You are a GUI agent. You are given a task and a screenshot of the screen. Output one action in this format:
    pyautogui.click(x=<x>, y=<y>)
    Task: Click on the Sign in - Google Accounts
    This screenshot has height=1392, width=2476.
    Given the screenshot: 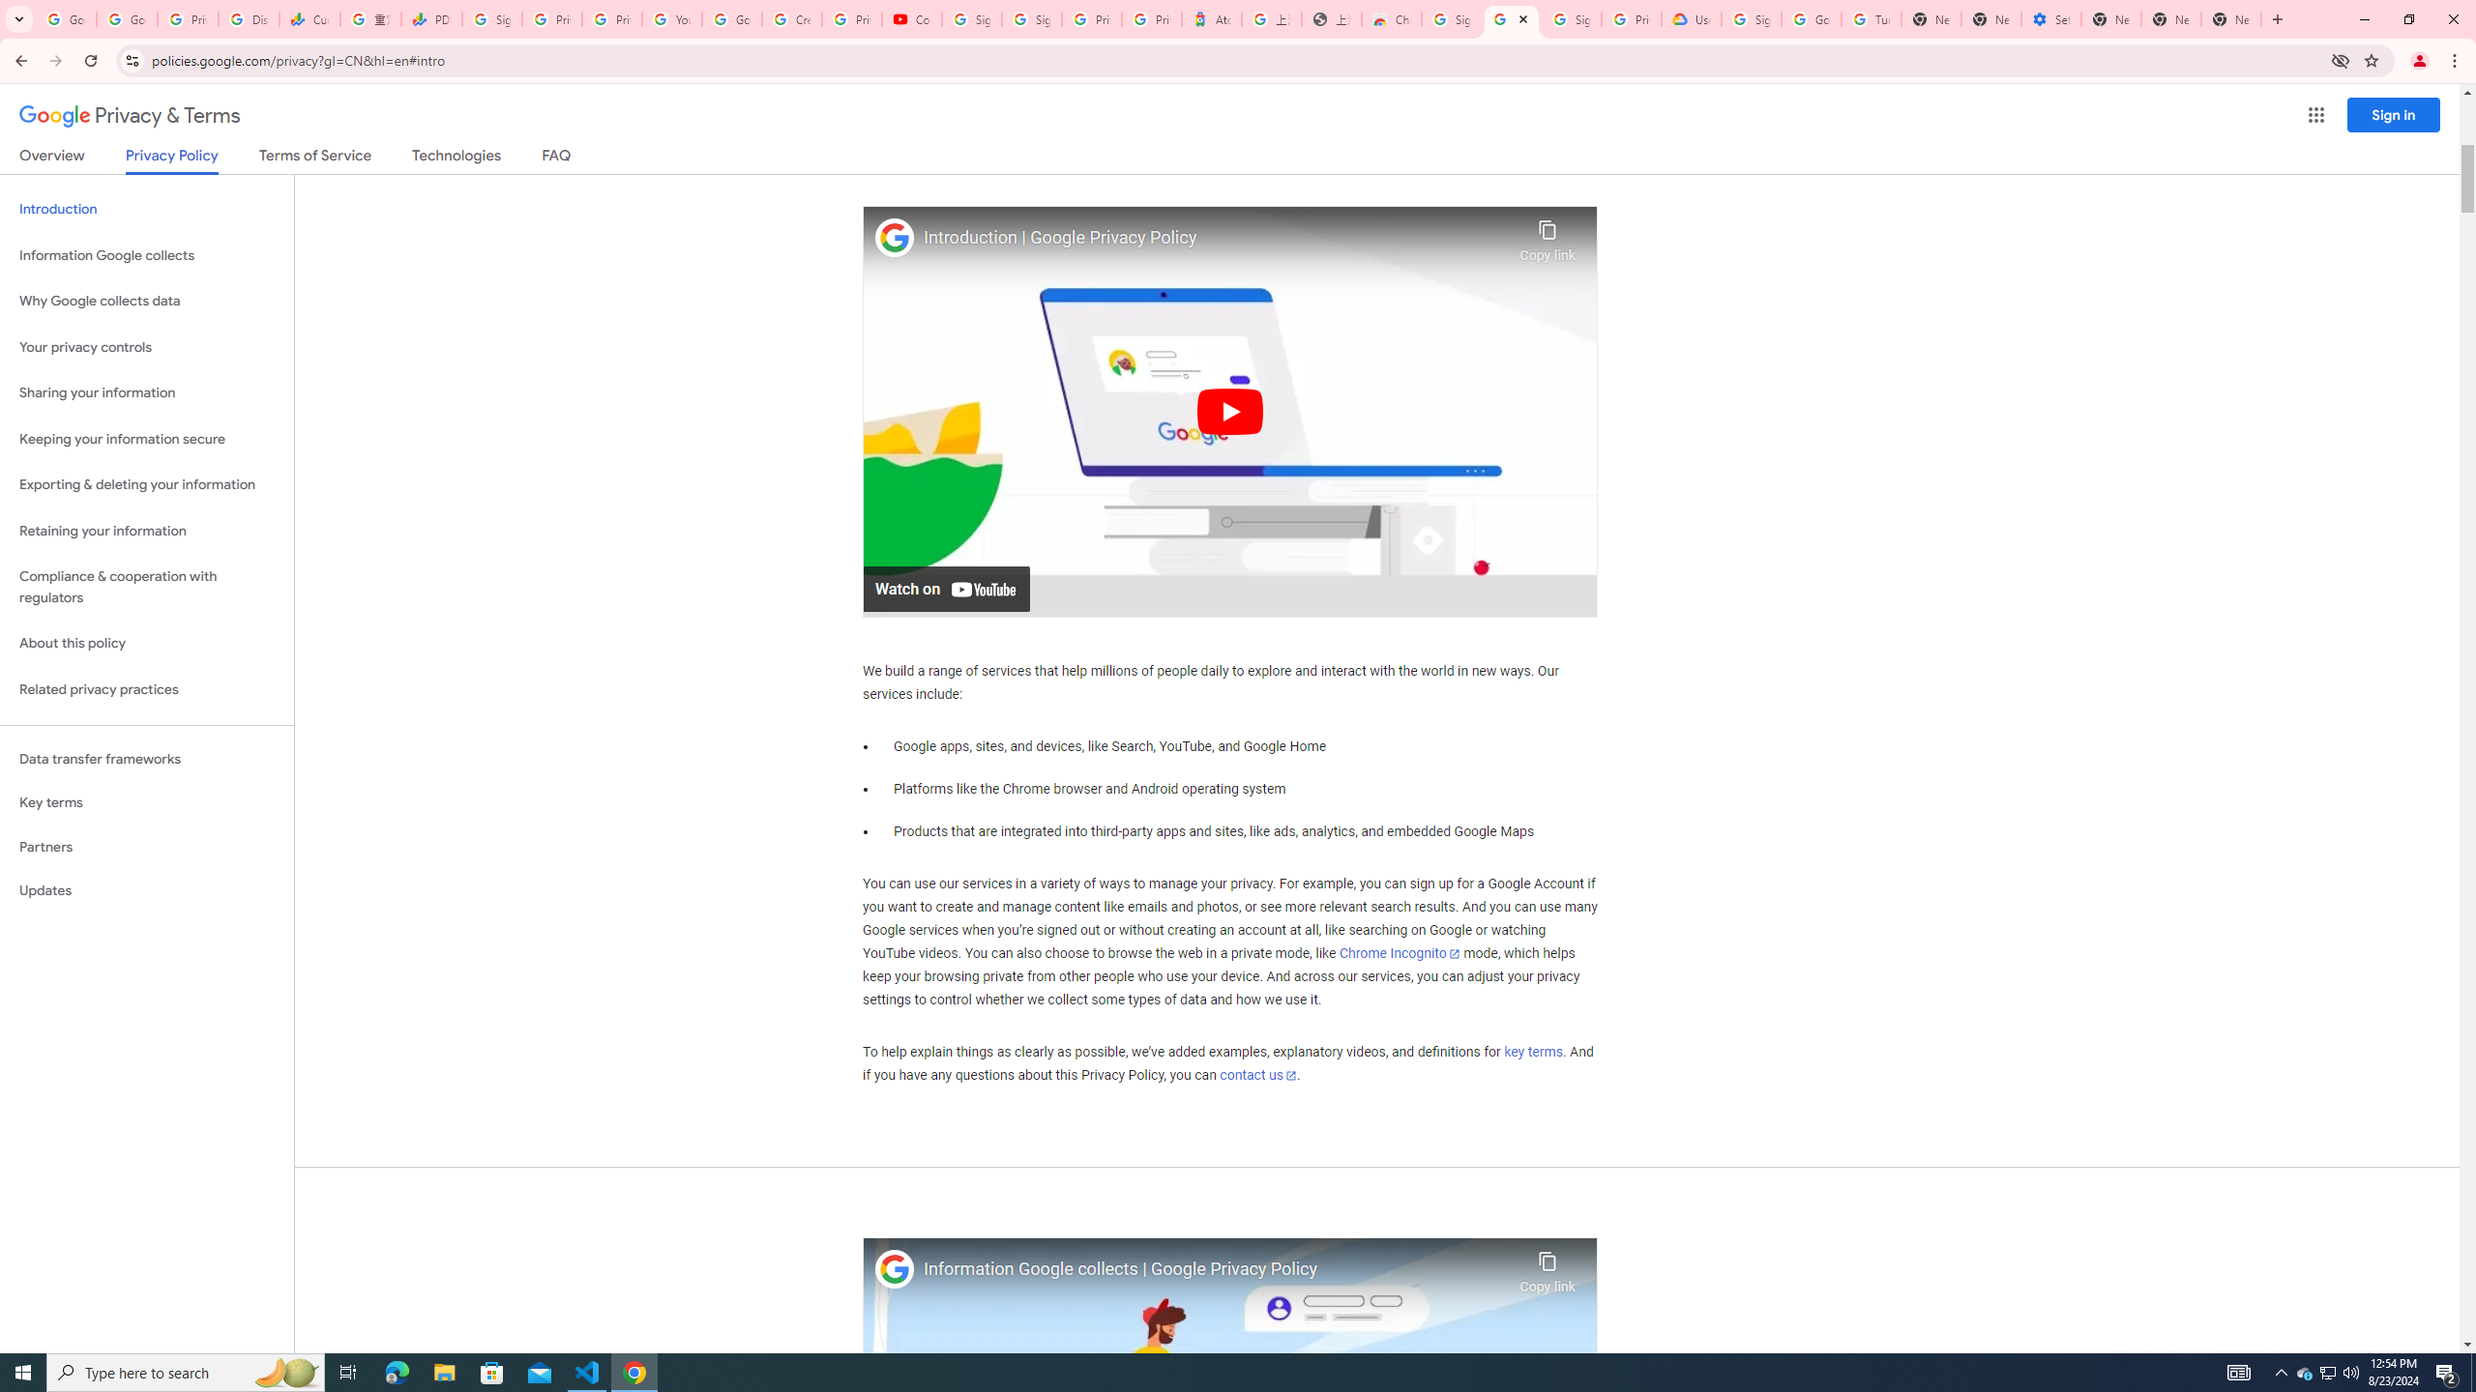 What is the action you would take?
    pyautogui.click(x=491, y=19)
    